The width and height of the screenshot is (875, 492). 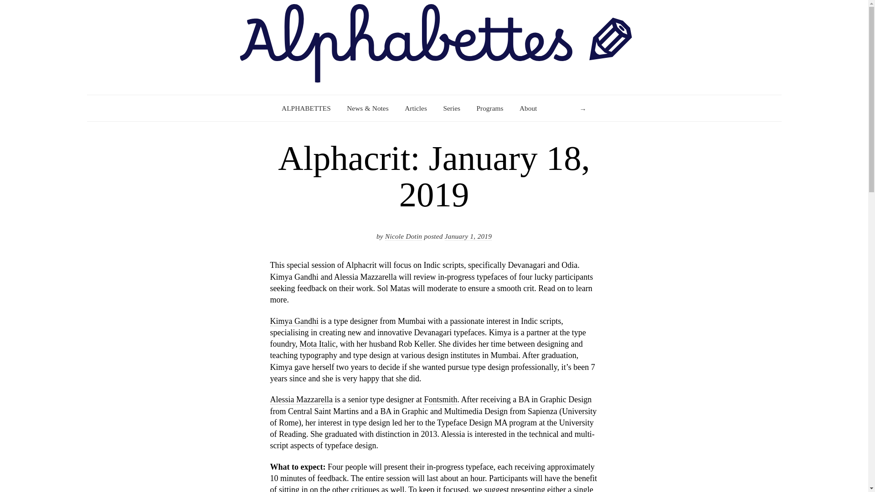 I want to click on January 1, 2019, so click(x=468, y=236).